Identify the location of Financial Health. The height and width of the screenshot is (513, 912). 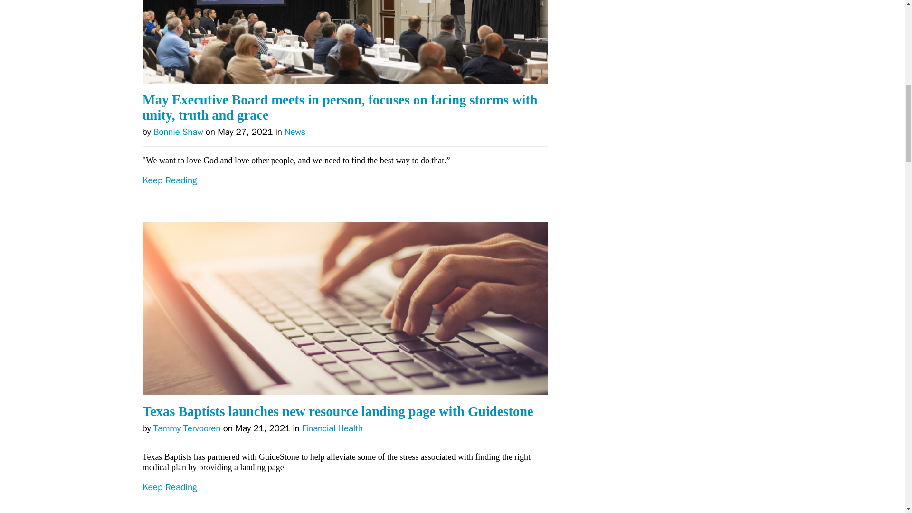
(332, 428).